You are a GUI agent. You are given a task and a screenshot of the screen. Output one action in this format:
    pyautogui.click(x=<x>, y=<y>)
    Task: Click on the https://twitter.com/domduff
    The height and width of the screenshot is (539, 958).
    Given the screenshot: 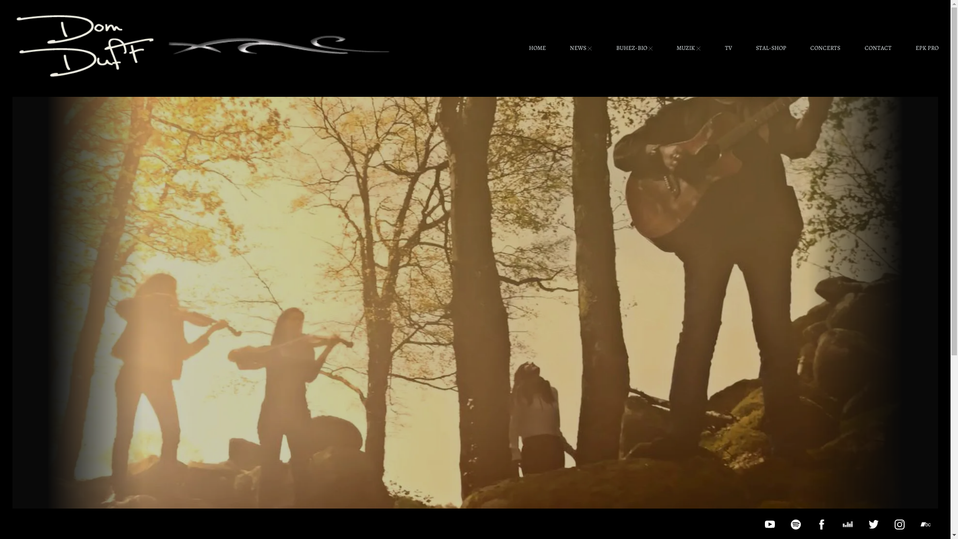 What is the action you would take?
    pyautogui.click(x=874, y=524)
    